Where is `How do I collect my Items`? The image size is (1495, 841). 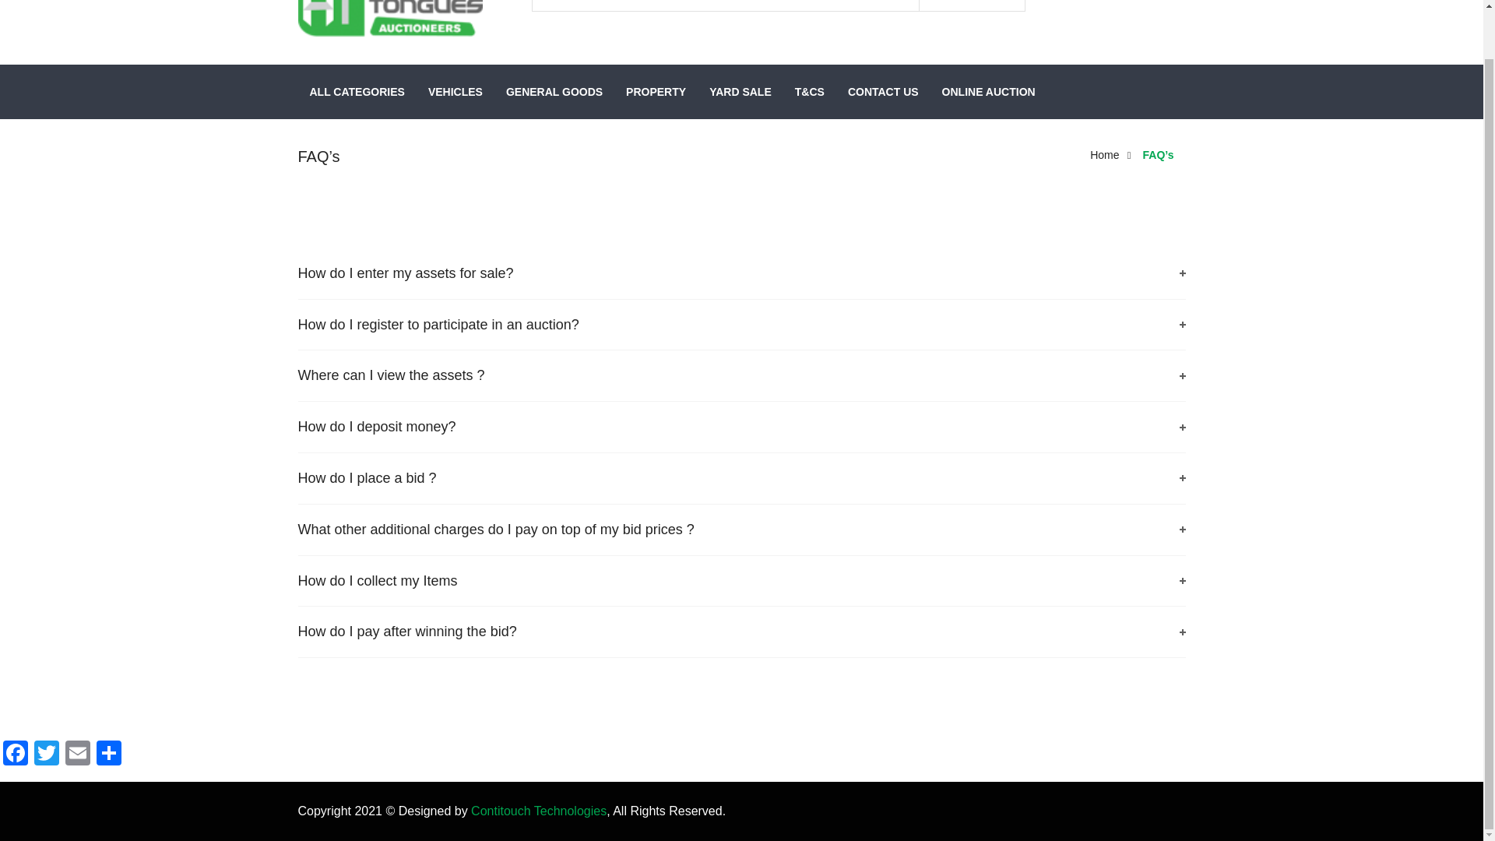
How do I collect my Items is located at coordinates (741, 581).